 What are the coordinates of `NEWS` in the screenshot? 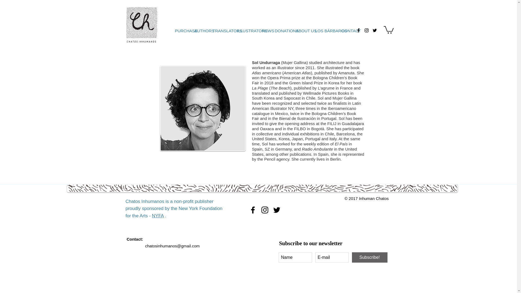 It's located at (266, 30).